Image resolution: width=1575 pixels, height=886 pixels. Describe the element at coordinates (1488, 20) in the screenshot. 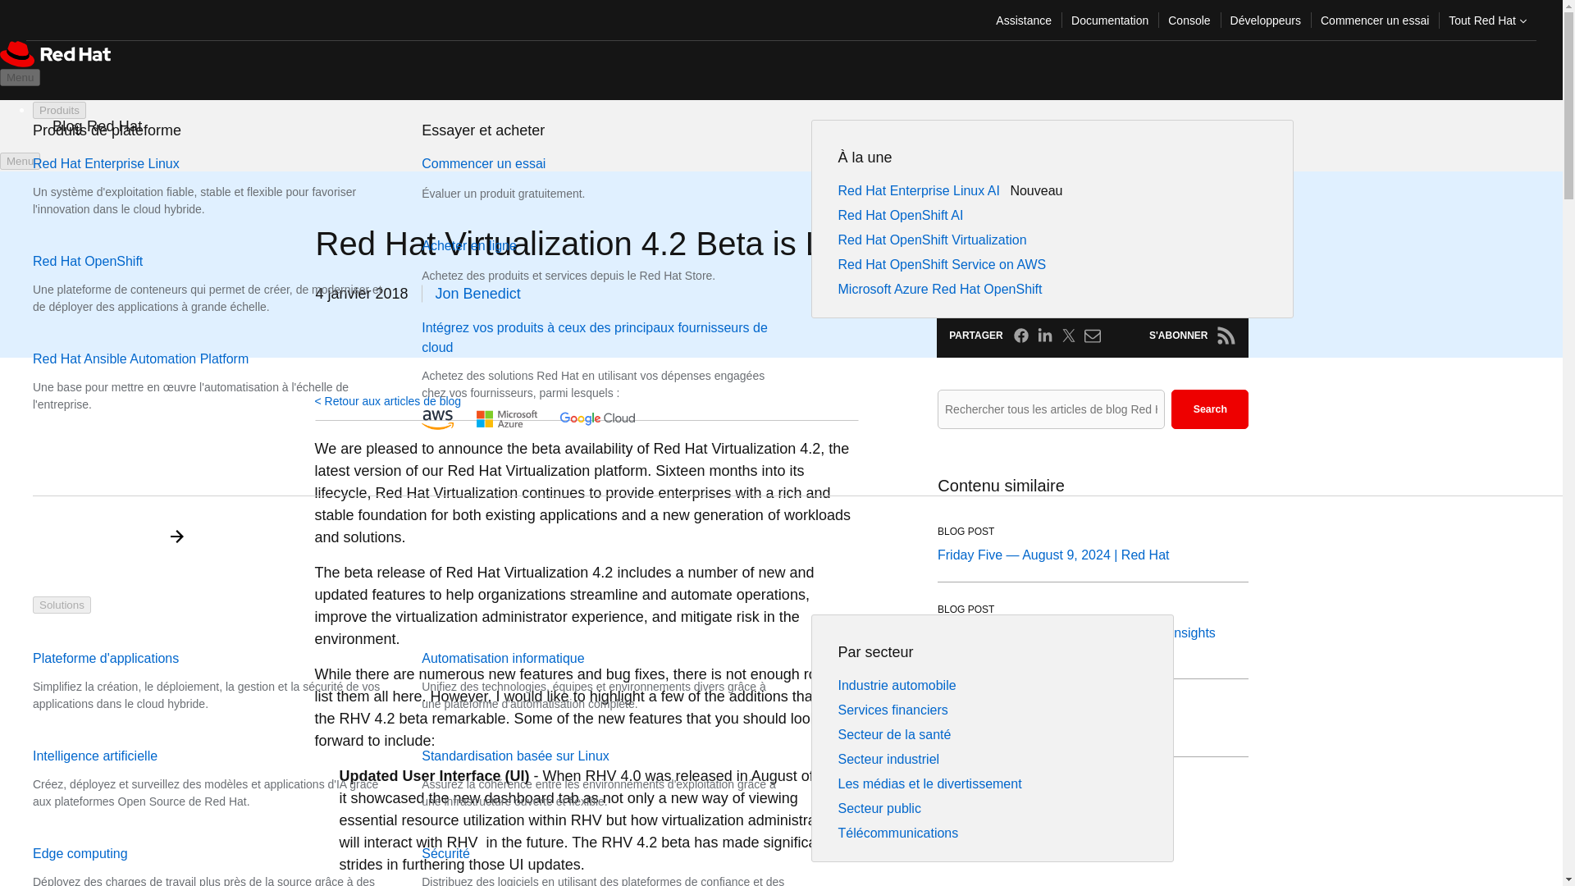

I see `Tout Red Hat` at that location.